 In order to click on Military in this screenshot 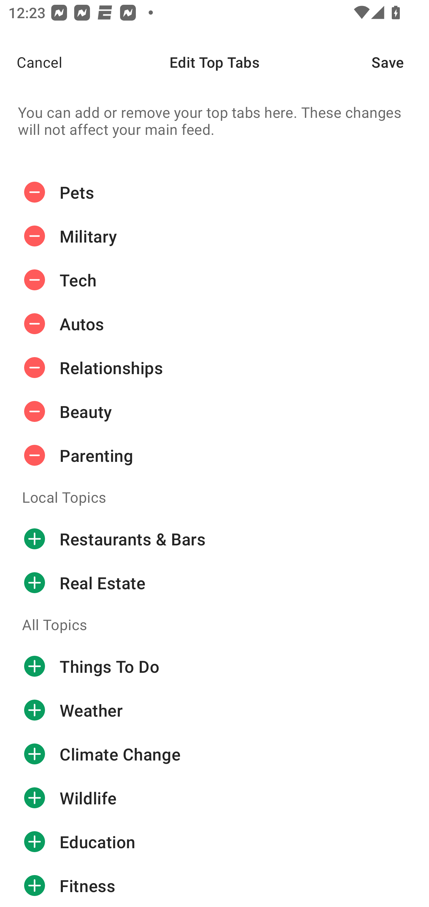, I will do `click(214, 236)`.